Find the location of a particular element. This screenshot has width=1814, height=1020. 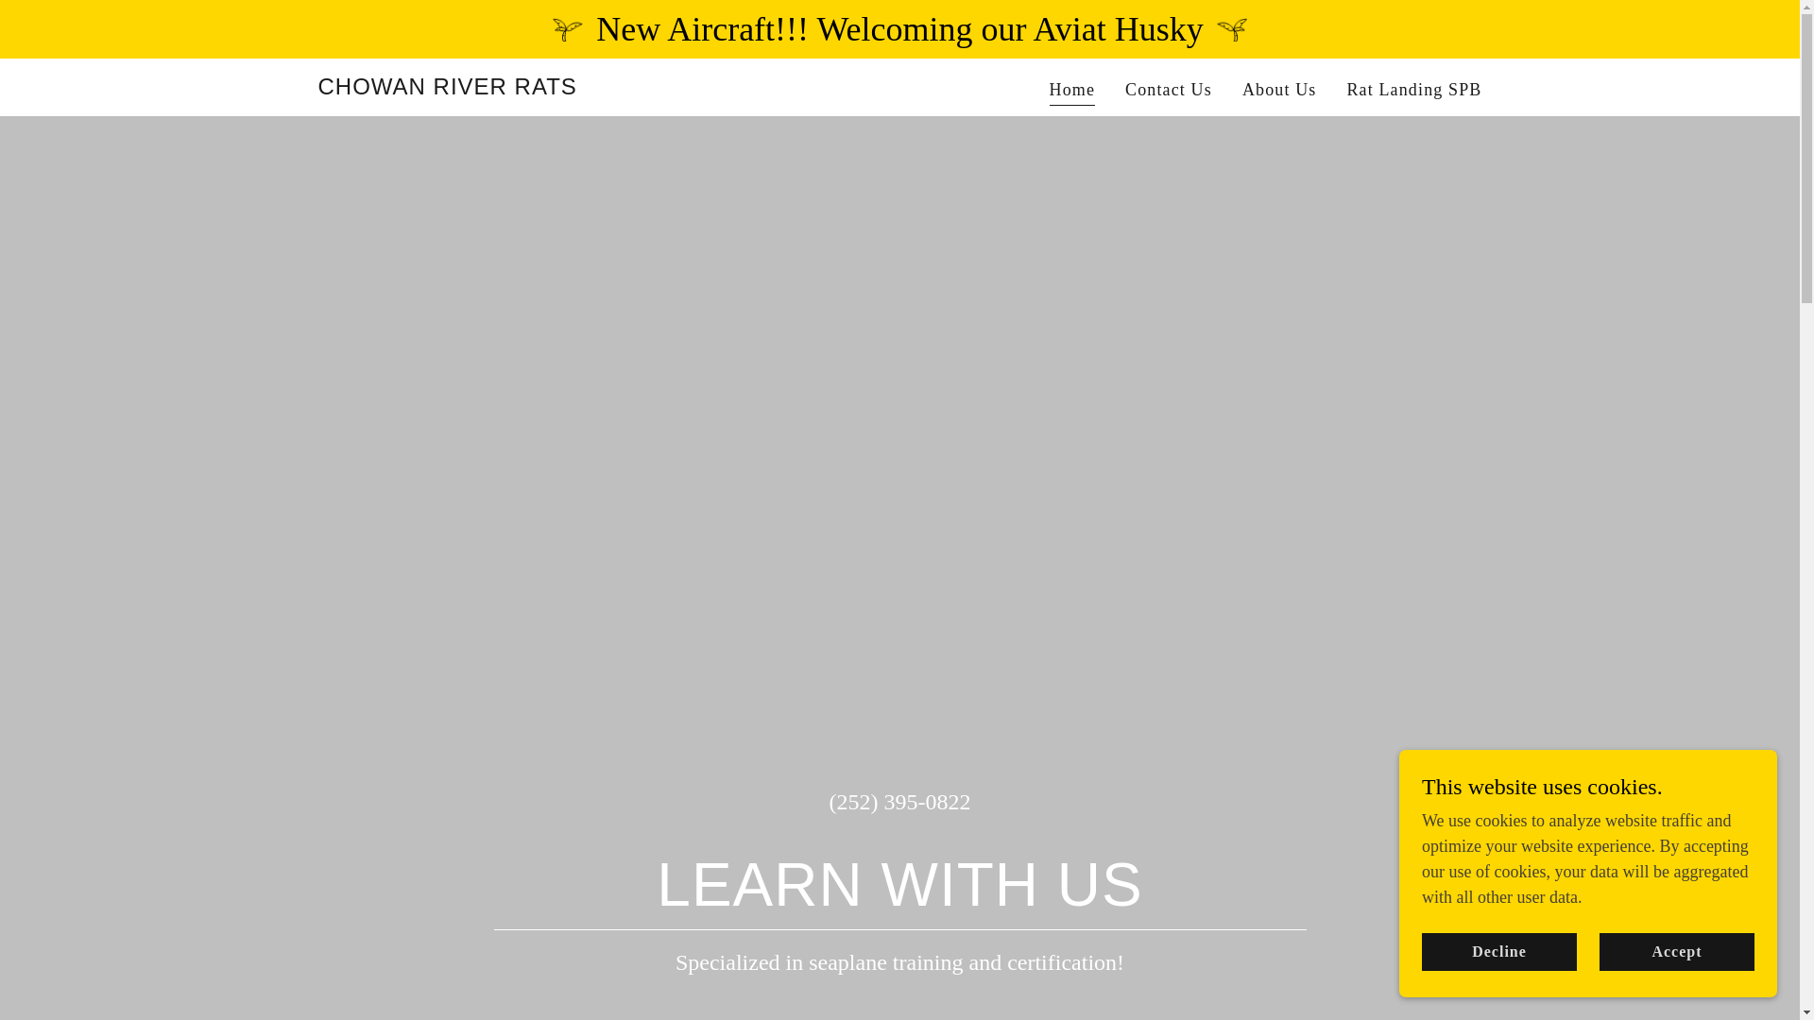

Chowan River Rats is located at coordinates (447, 89).